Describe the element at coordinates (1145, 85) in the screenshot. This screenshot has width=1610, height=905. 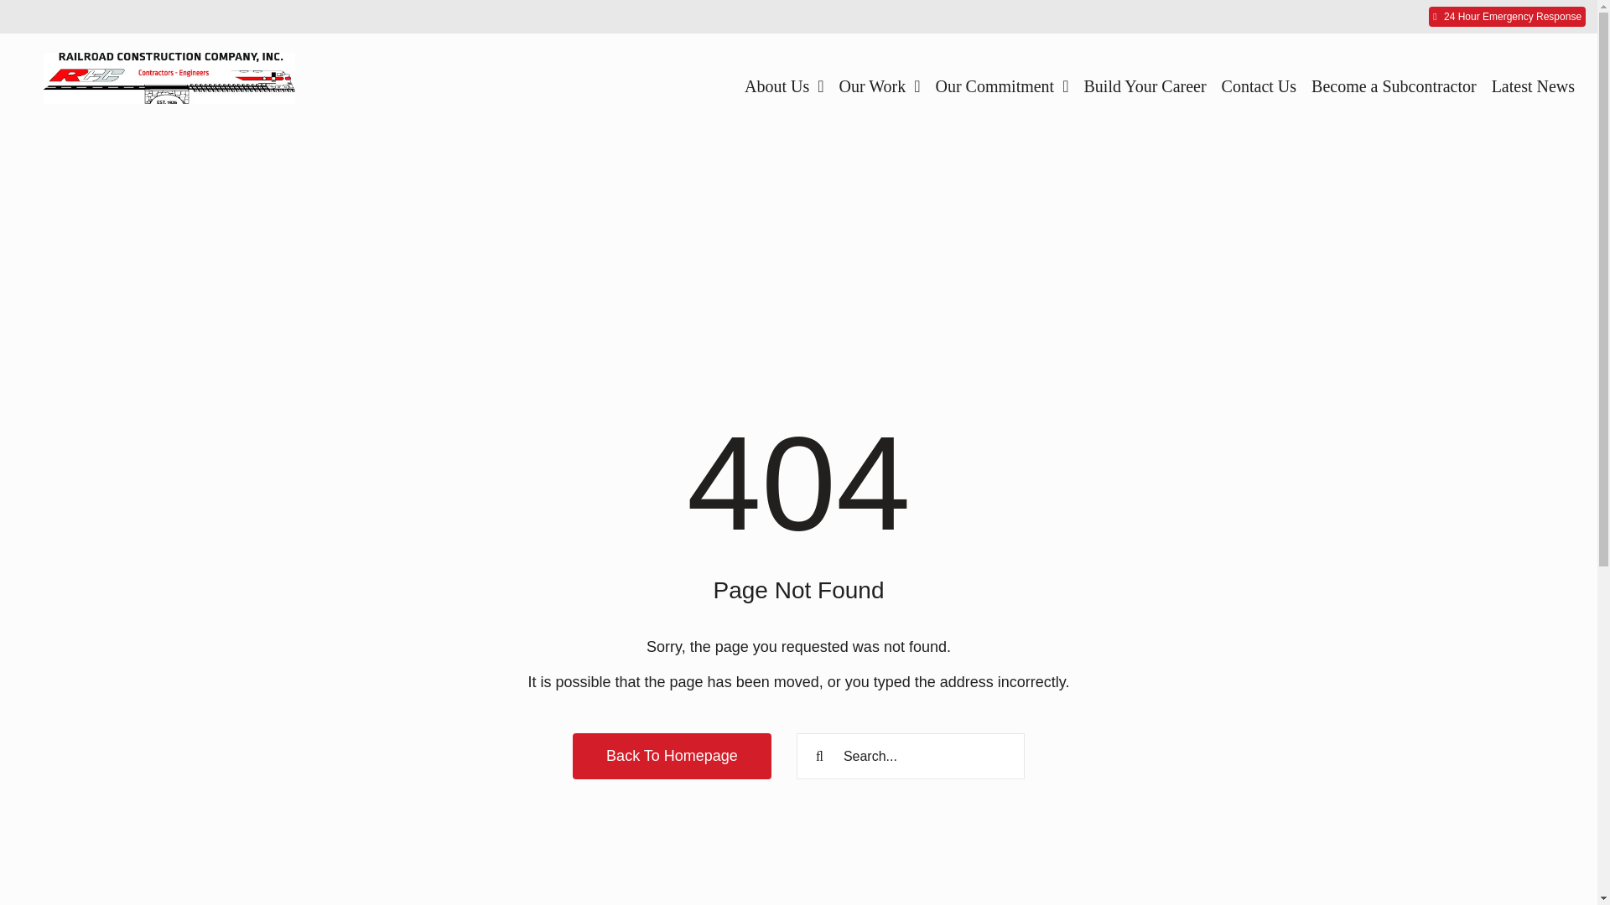
I see `Build Your Career` at that location.